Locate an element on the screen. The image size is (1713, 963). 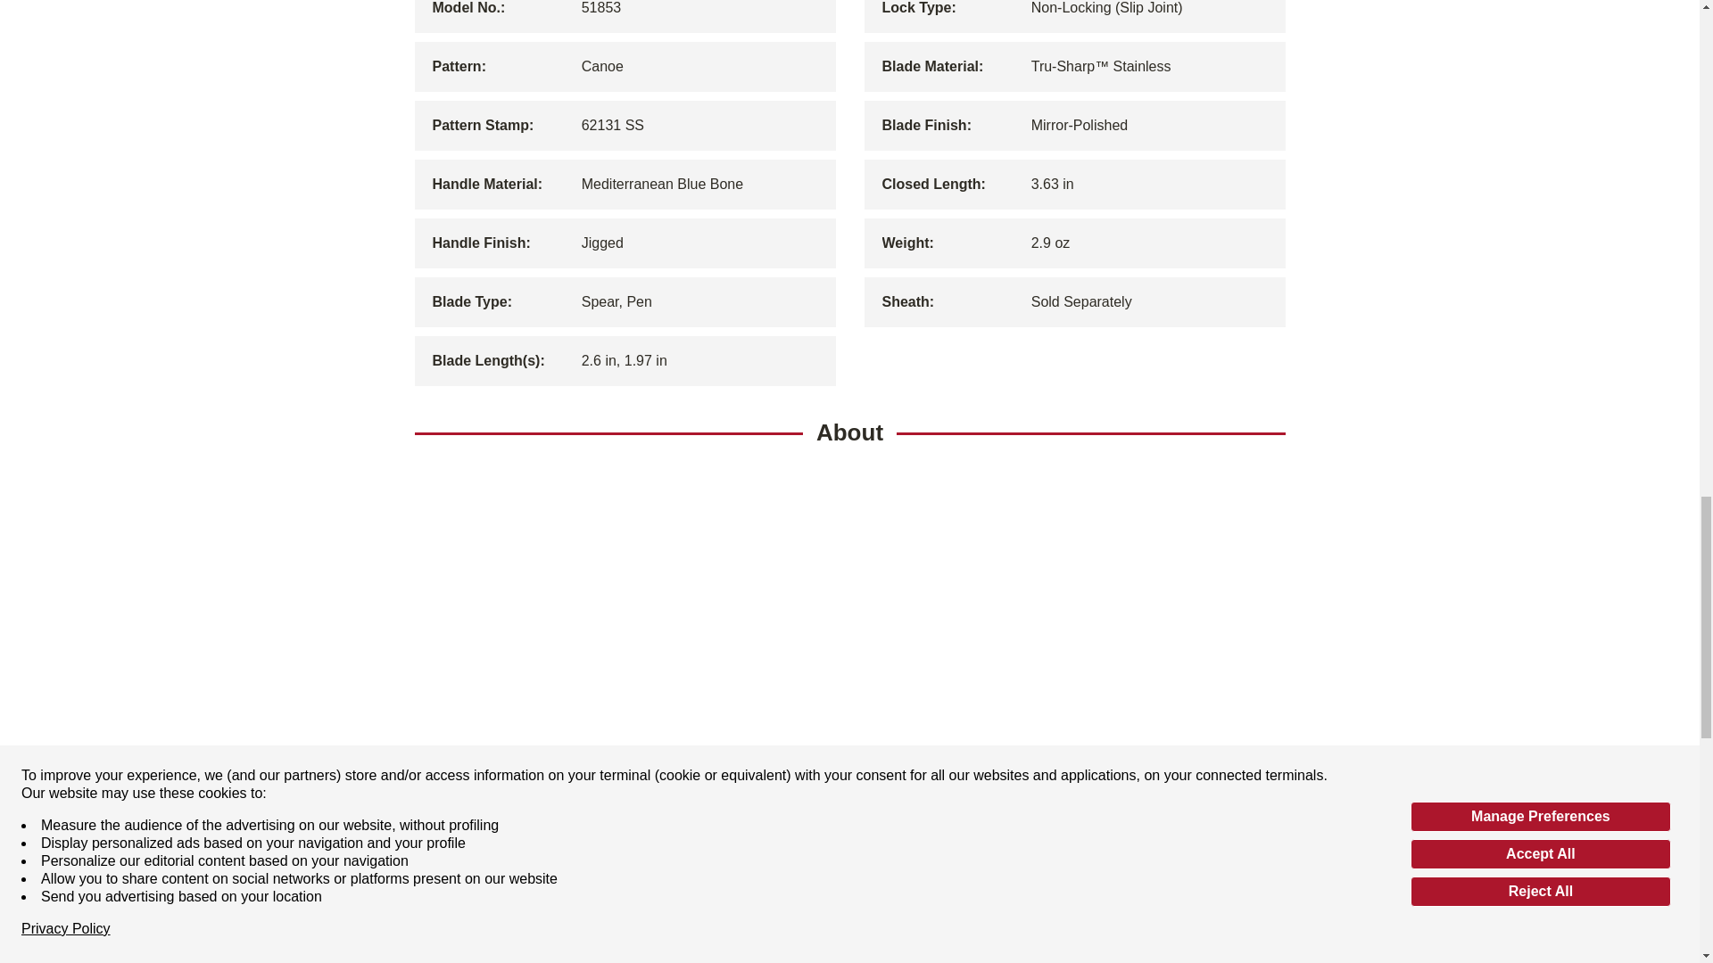
Mirror-Polished is located at coordinates (1153, 125).